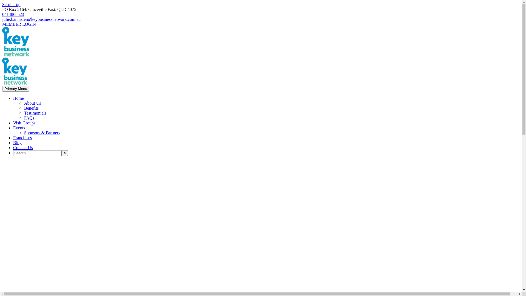 The width and height of the screenshot is (526, 296). Describe the element at coordinates (24, 123) in the screenshot. I see `Visit Groups` at that location.